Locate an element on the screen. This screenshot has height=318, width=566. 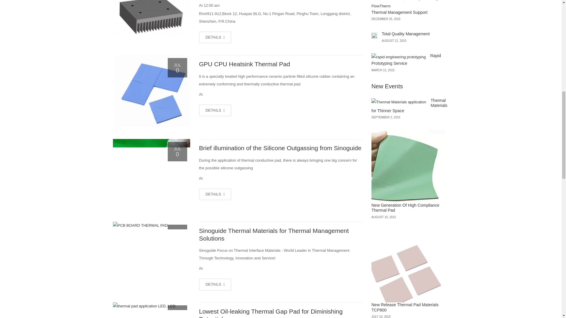
Brief illumination of the Silicone Outgassing from Sinoguide is located at coordinates (280, 148).